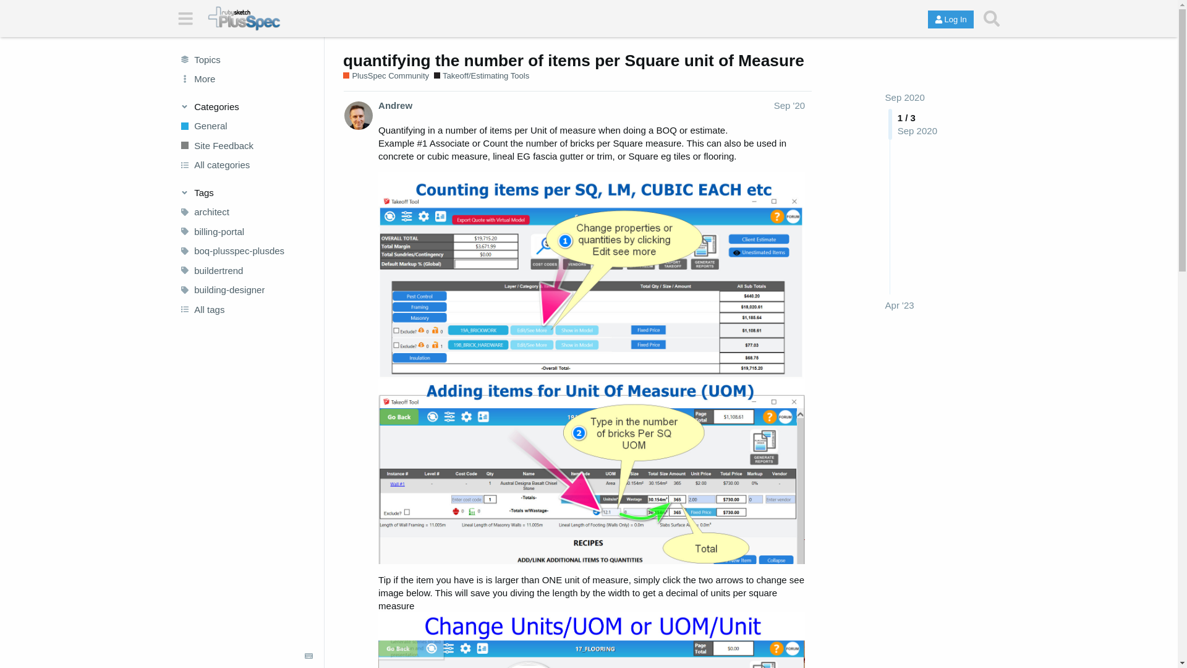 The image size is (1187, 668). Describe the element at coordinates (386, 75) in the screenshot. I see `PlusSpec Community` at that location.